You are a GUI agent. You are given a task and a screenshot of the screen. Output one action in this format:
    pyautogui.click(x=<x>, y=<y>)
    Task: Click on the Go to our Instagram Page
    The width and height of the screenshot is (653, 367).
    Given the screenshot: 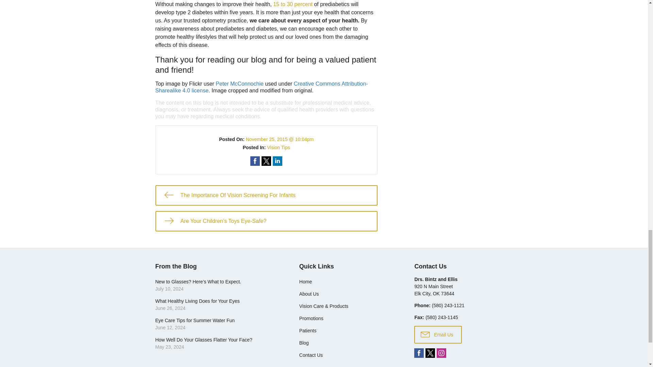 What is the action you would take?
    pyautogui.click(x=441, y=353)
    